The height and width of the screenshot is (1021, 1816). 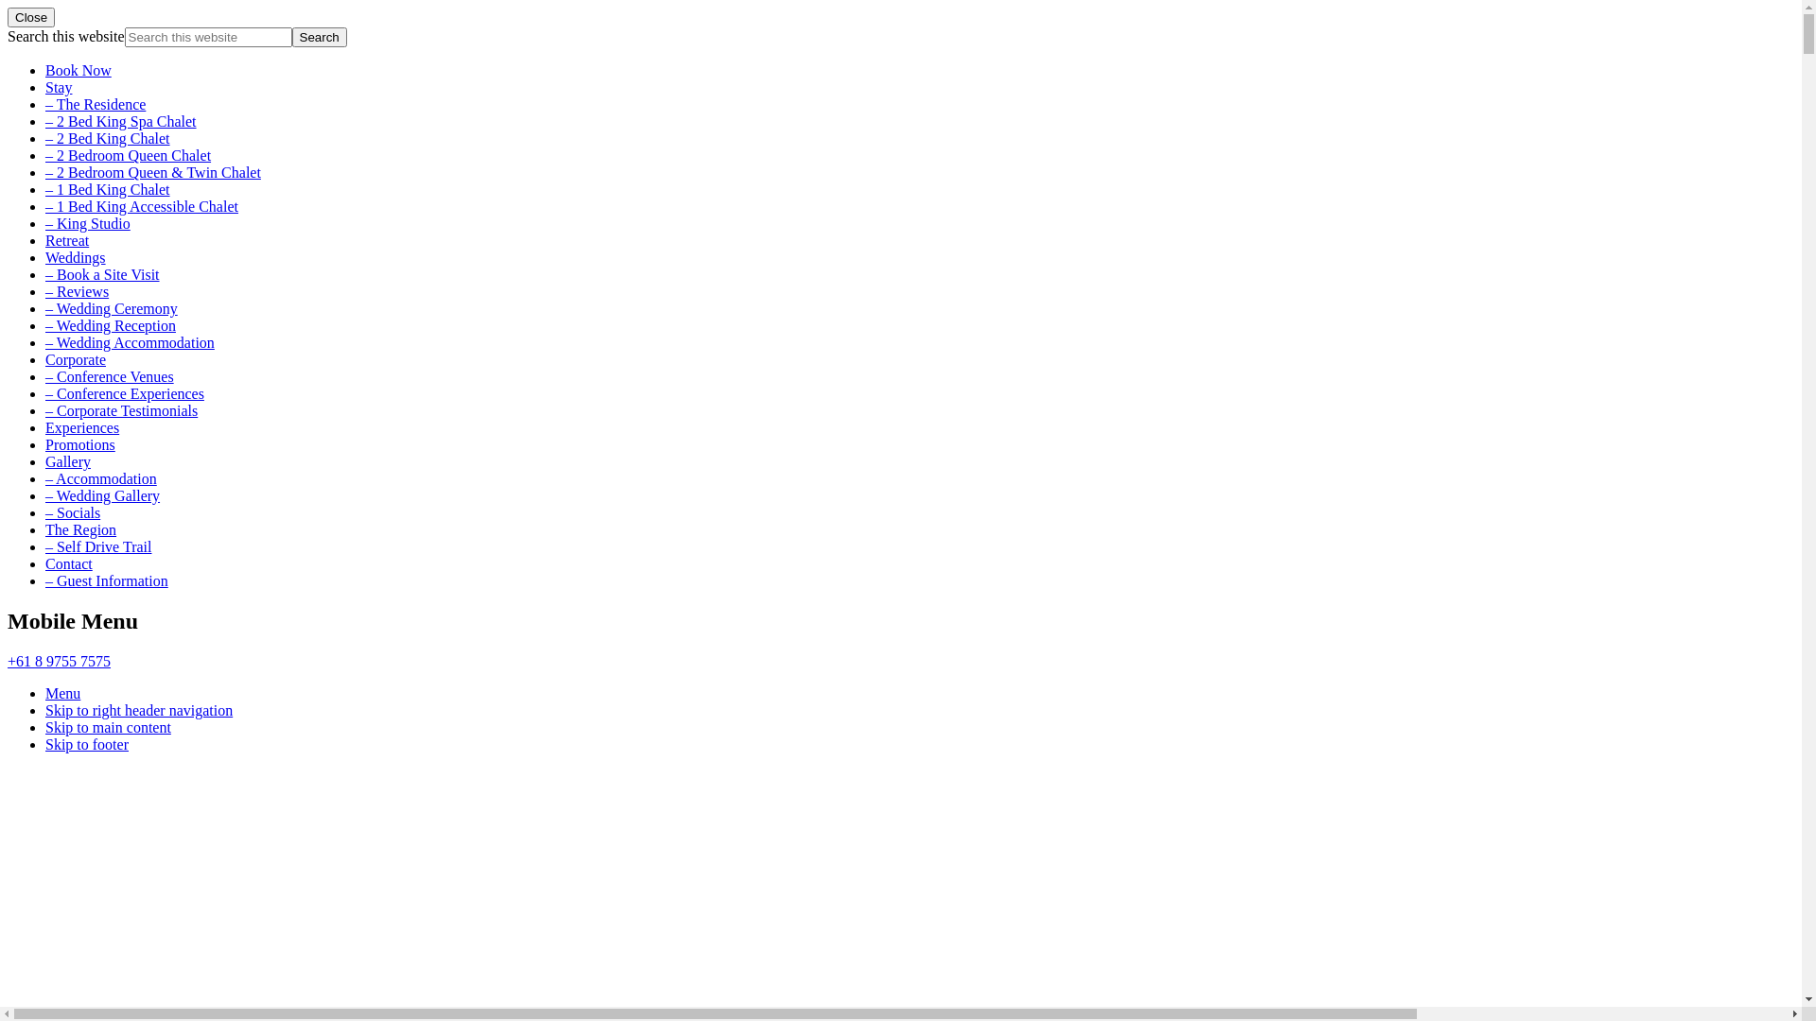 What do you see at coordinates (62, 694) in the screenshot?
I see `Menu` at bounding box center [62, 694].